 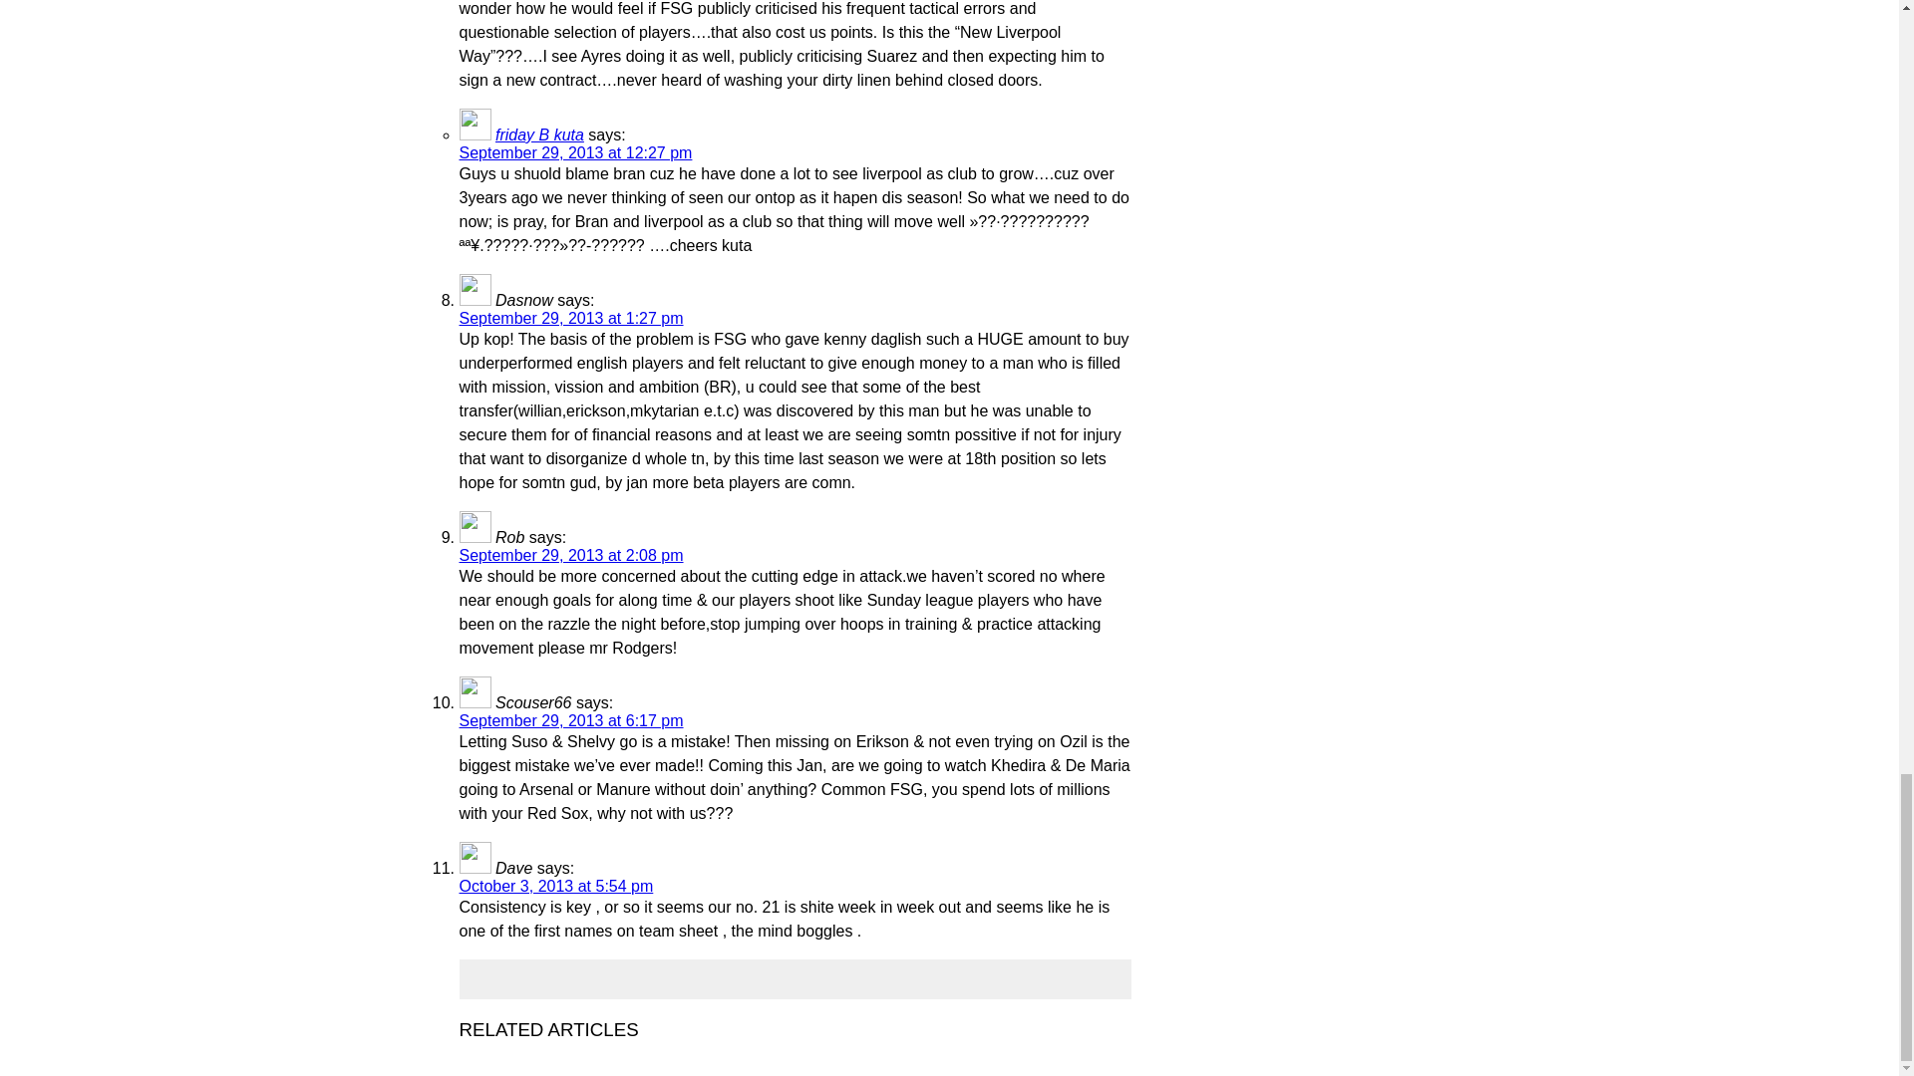 I want to click on friday B kuta, so click(x=539, y=134).